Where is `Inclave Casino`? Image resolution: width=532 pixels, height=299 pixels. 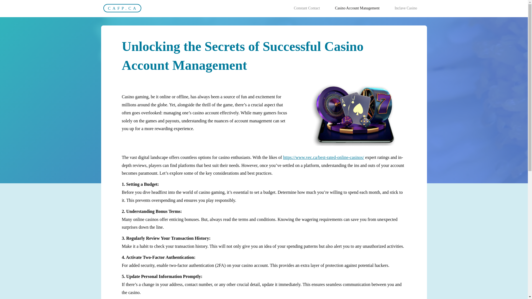 Inclave Casino is located at coordinates (406, 8).